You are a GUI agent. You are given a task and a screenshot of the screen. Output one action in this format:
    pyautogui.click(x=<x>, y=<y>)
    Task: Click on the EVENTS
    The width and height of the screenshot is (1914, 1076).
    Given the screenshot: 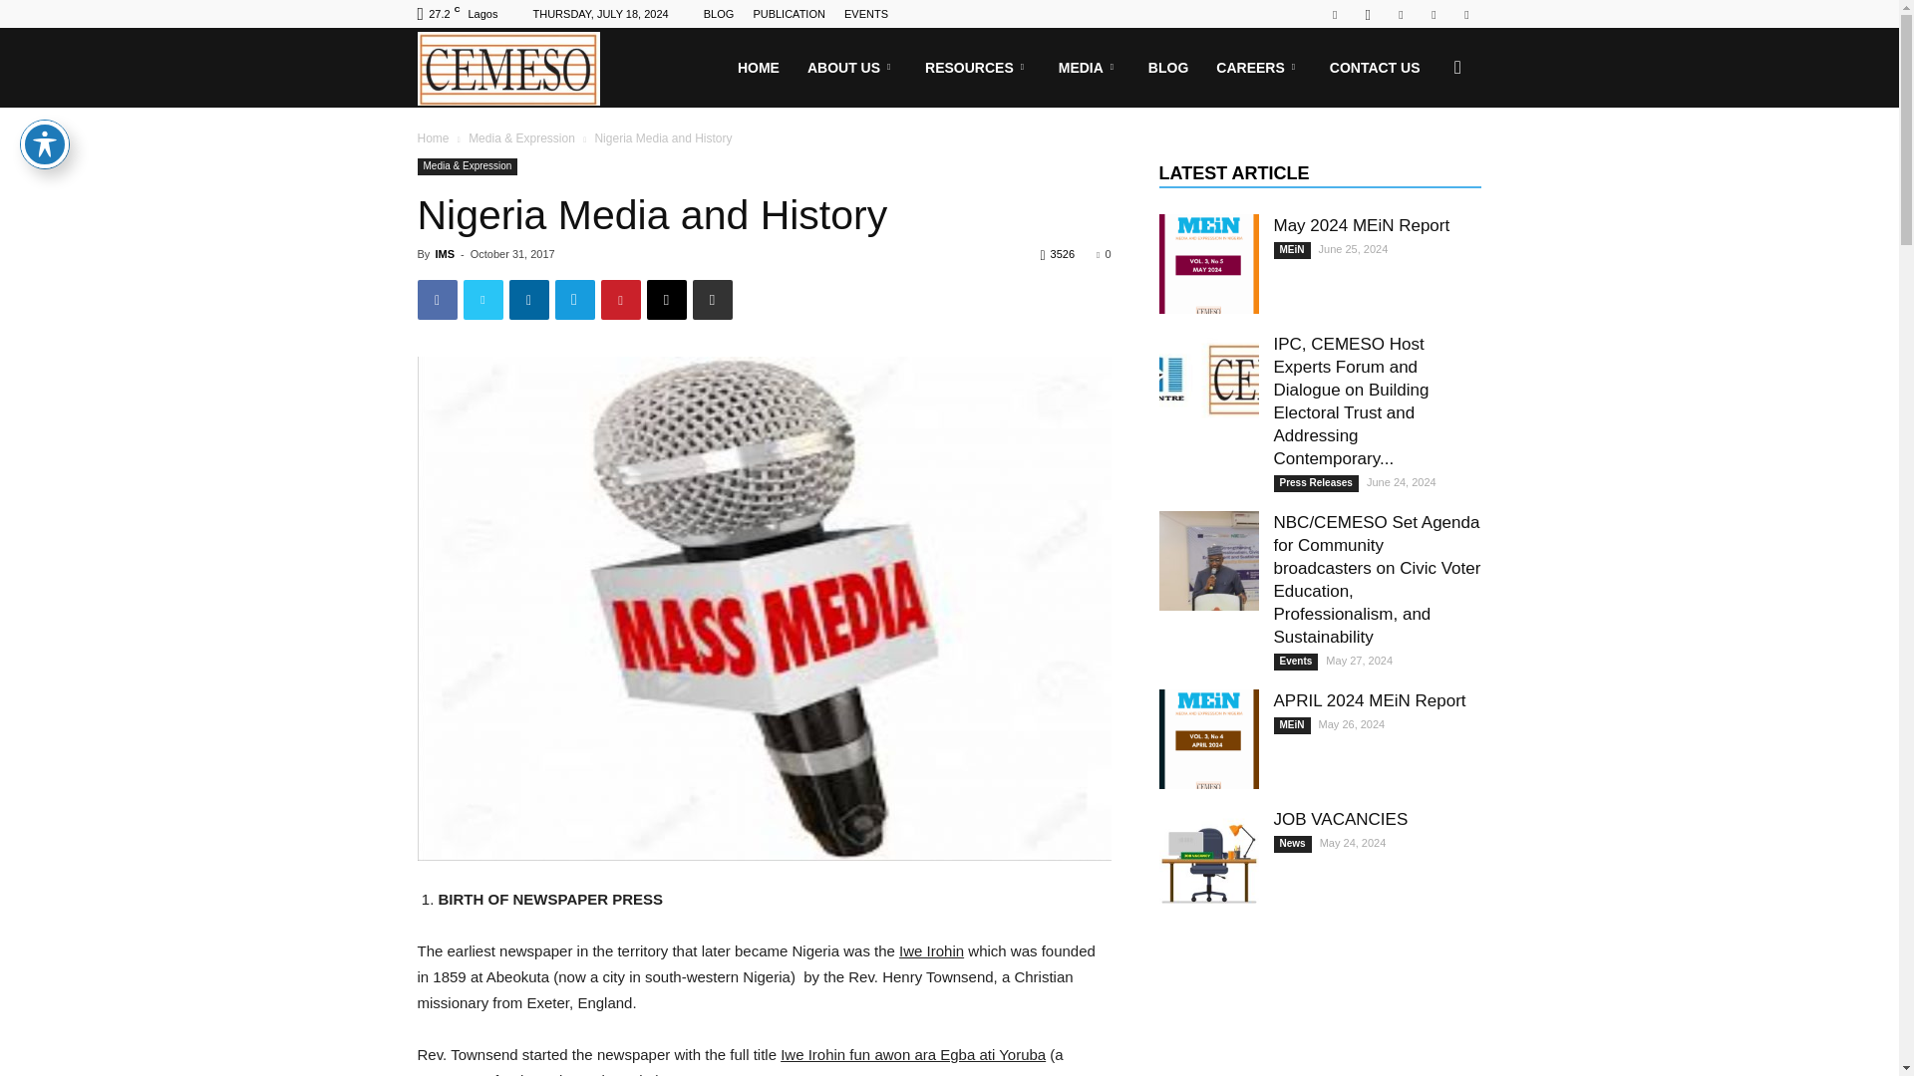 What is the action you would take?
    pyautogui.click(x=865, y=14)
    